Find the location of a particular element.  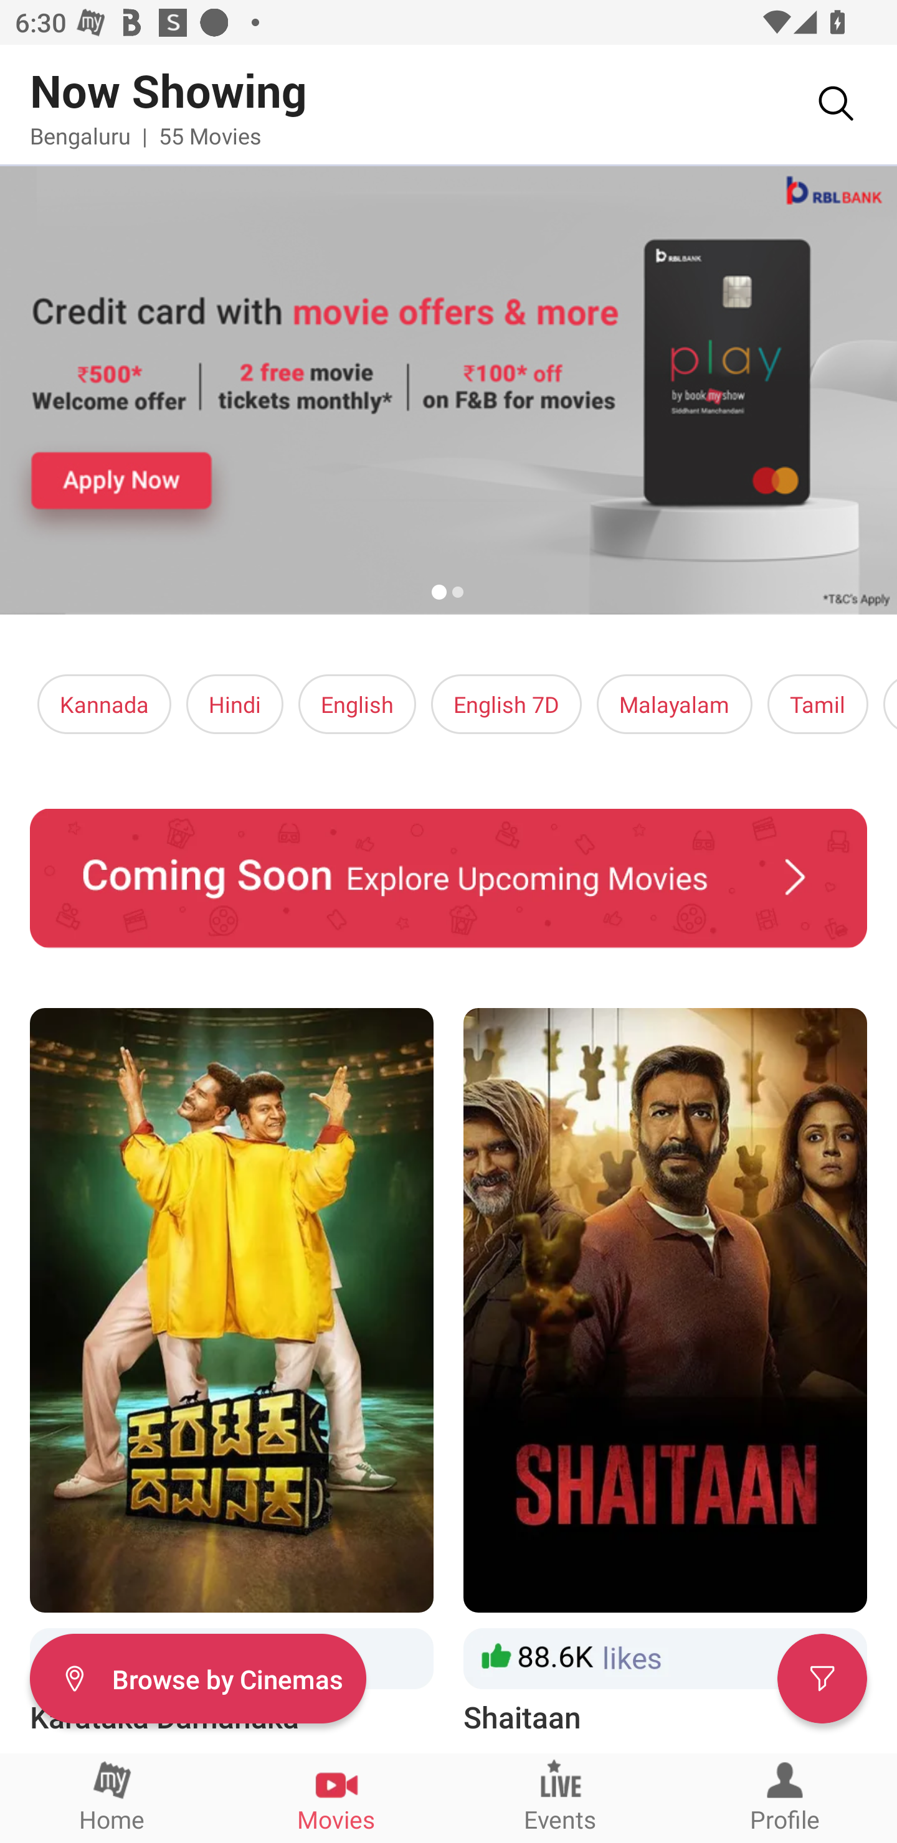

Bengaluru  |  55 Movies is located at coordinates (146, 135).